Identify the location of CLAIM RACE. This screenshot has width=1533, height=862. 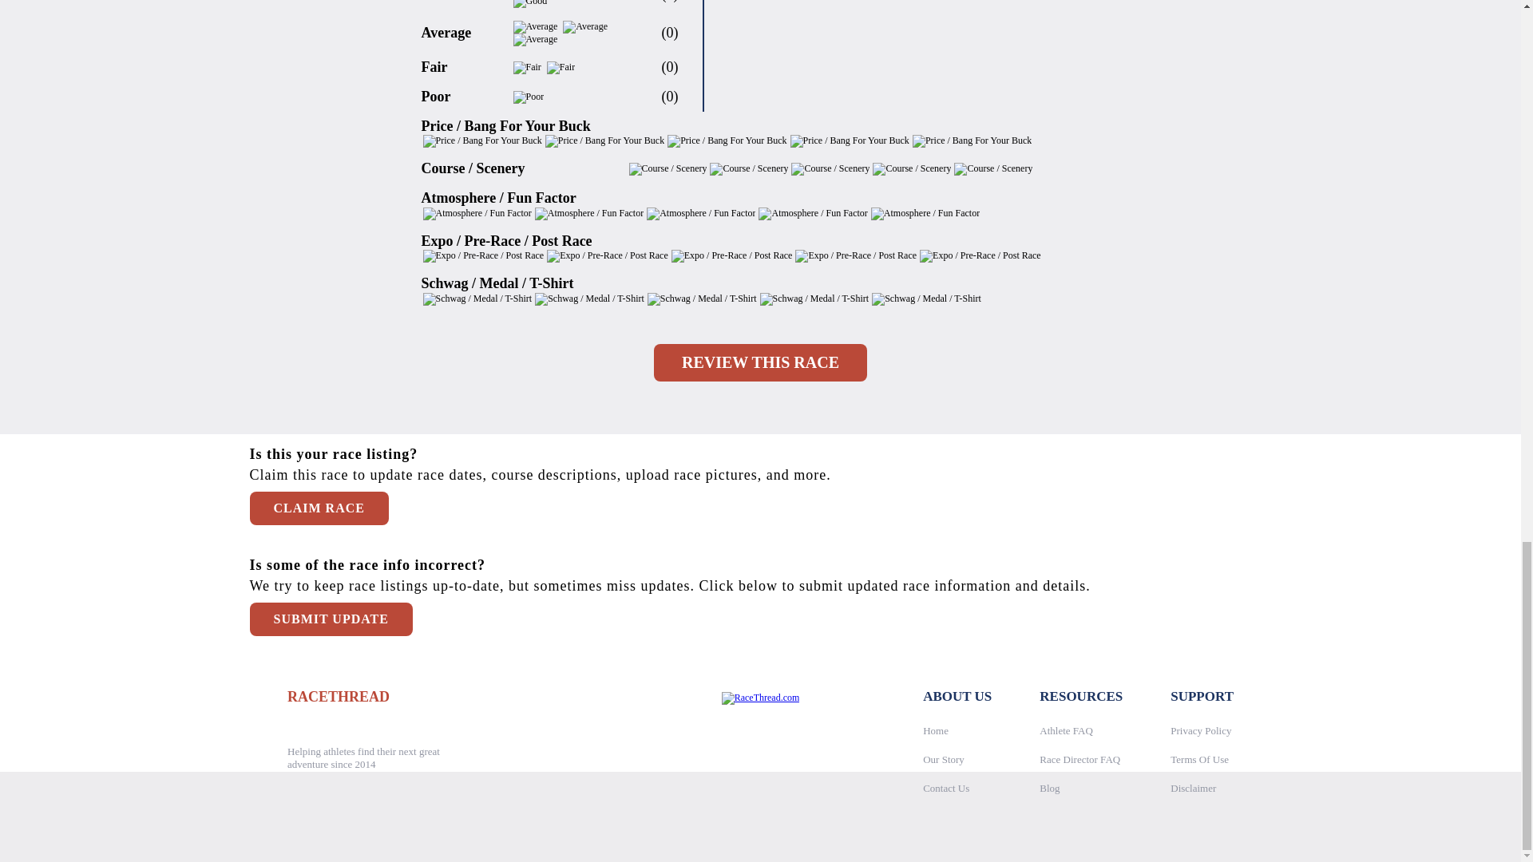
(318, 508).